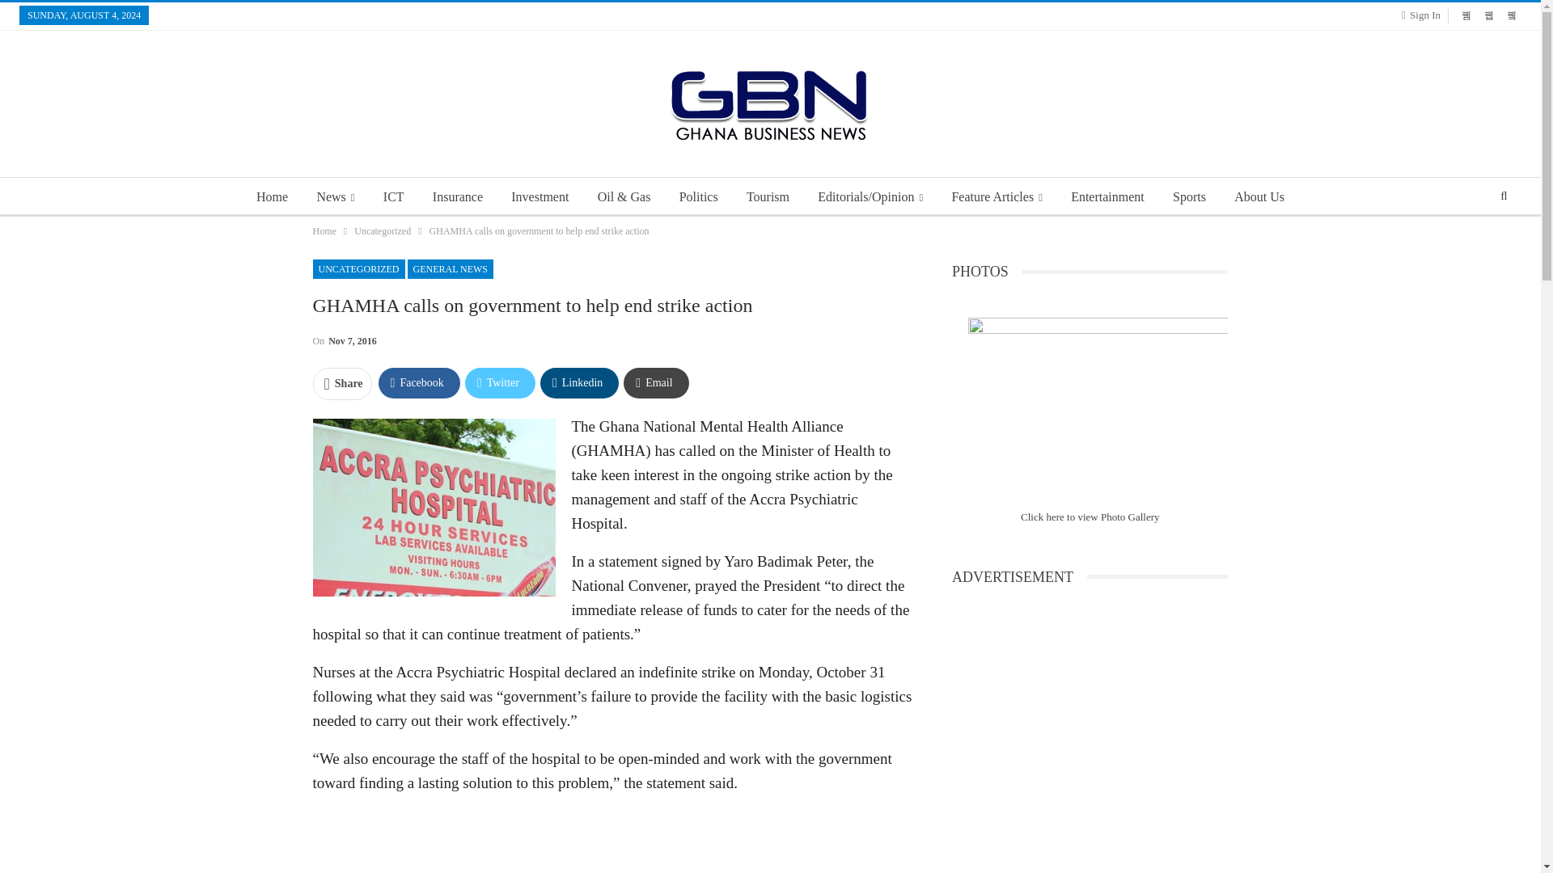 This screenshot has height=873, width=1553. I want to click on Twitter, so click(500, 382).